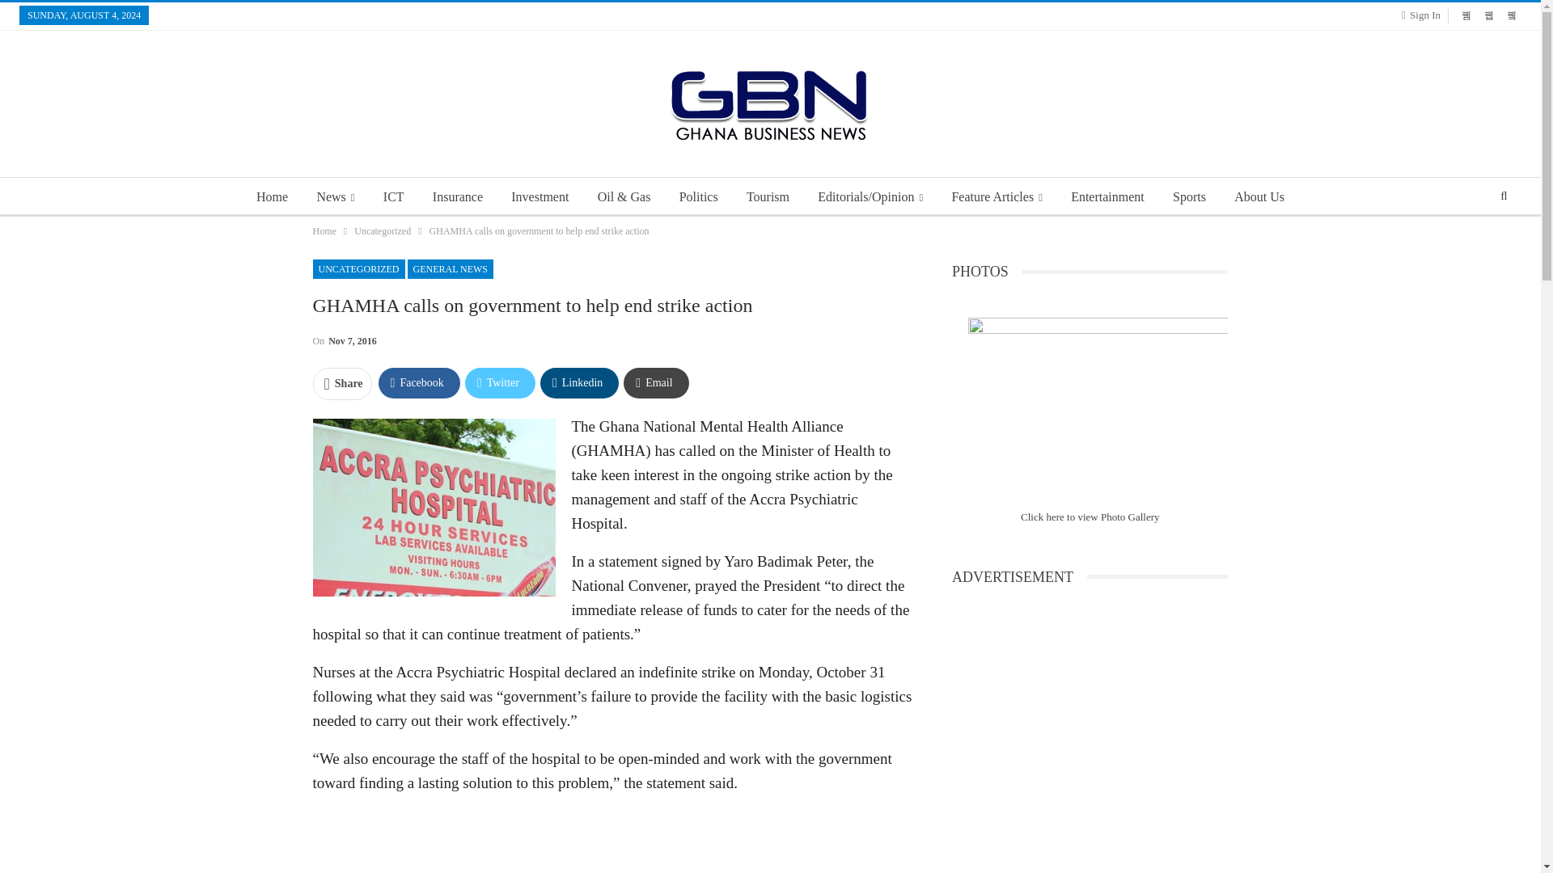 This screenshot has height=873, width=1553. I want to click on Twitter, so click(500, 382).